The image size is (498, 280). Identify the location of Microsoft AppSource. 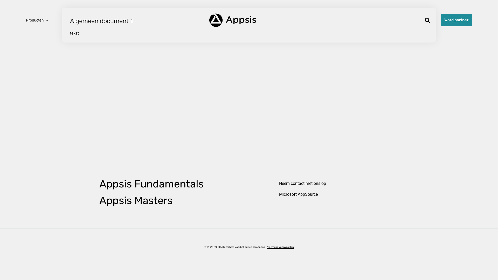
(298, 194).